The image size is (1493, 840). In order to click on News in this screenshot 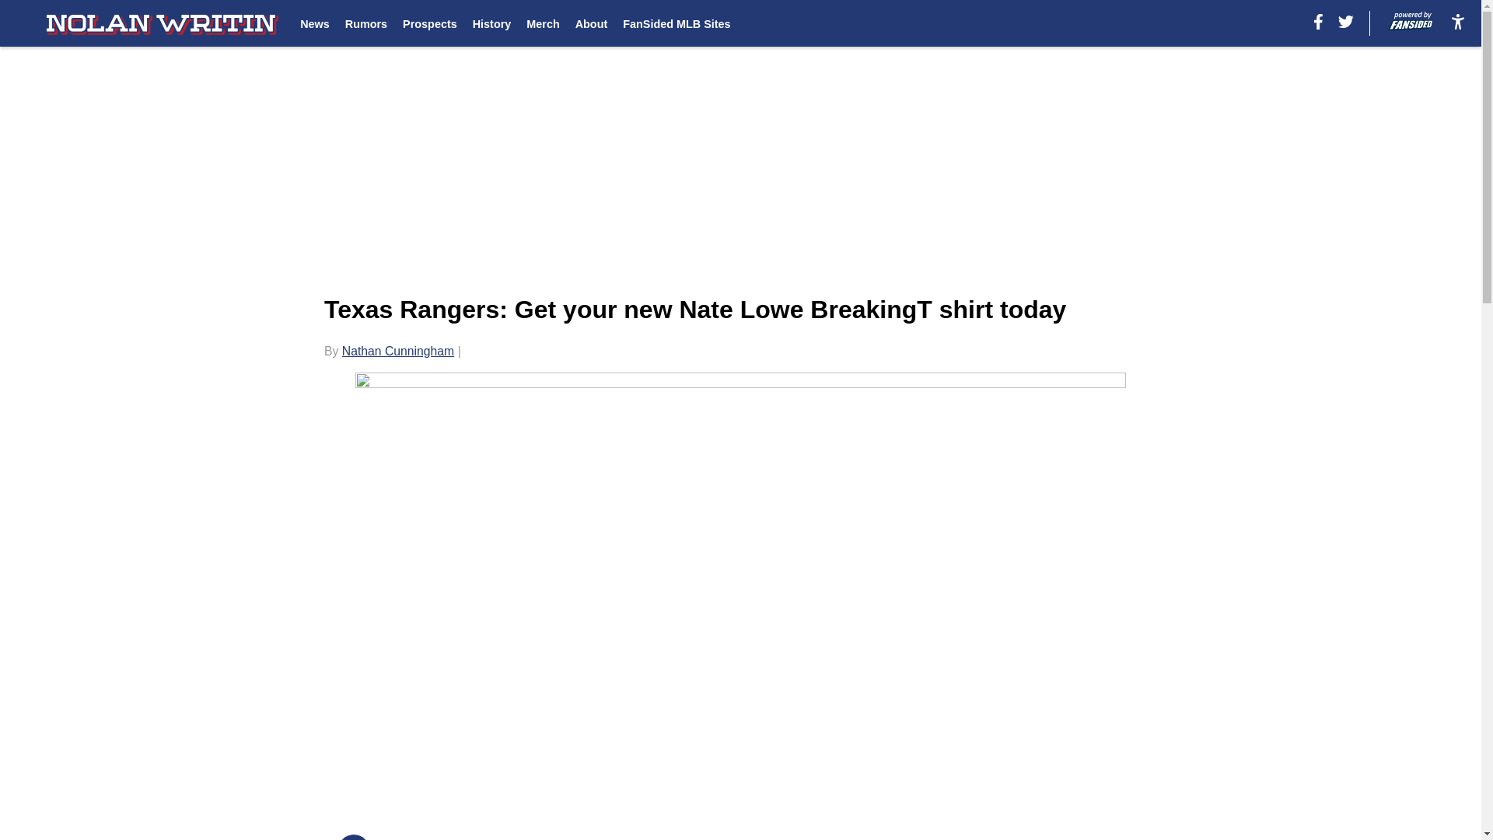, I will do `click(314, 23)`.